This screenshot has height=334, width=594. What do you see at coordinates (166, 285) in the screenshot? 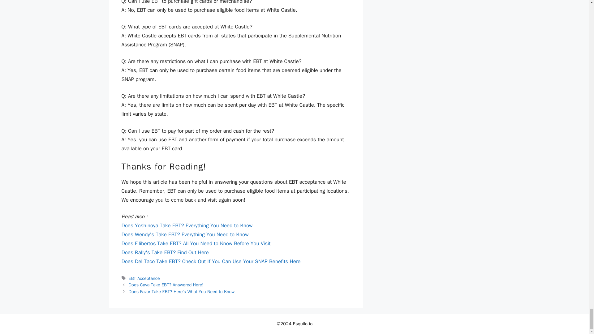
I see `Does Cava Take EBT? Answered Here!` at bounding box center [166, 285].